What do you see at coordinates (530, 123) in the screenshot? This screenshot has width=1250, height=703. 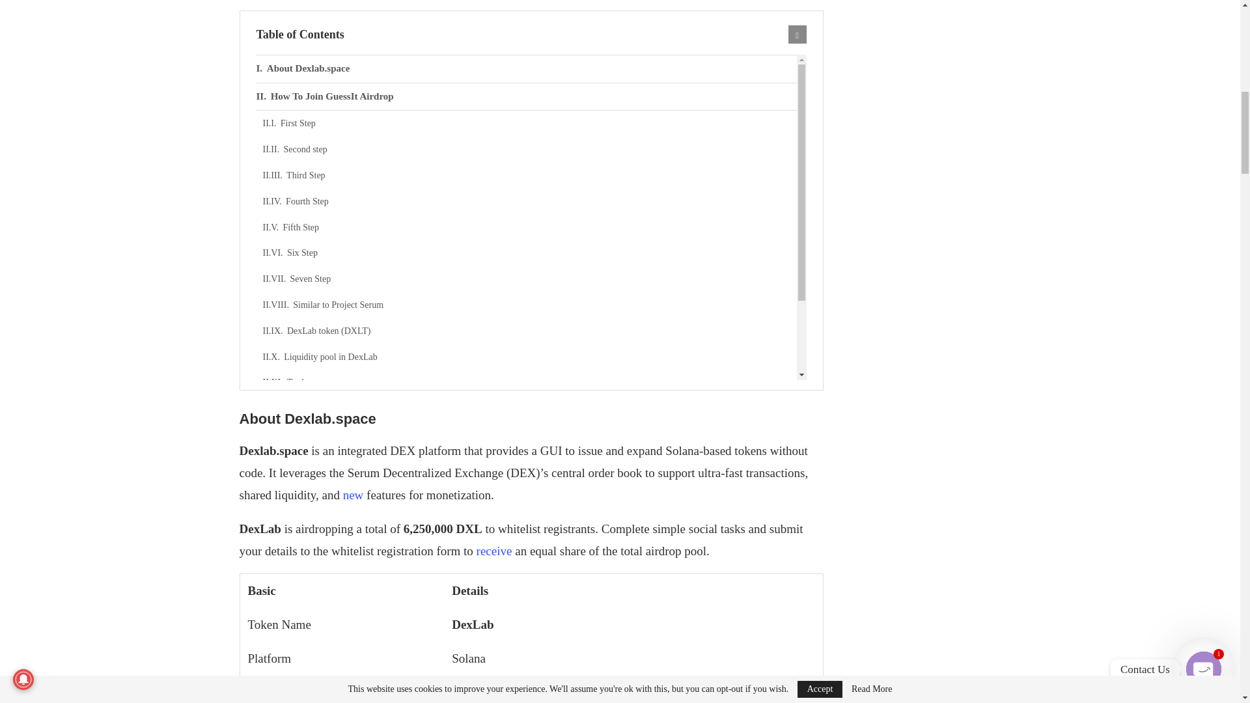 I see `First Step` at bounding box center [530, 123].